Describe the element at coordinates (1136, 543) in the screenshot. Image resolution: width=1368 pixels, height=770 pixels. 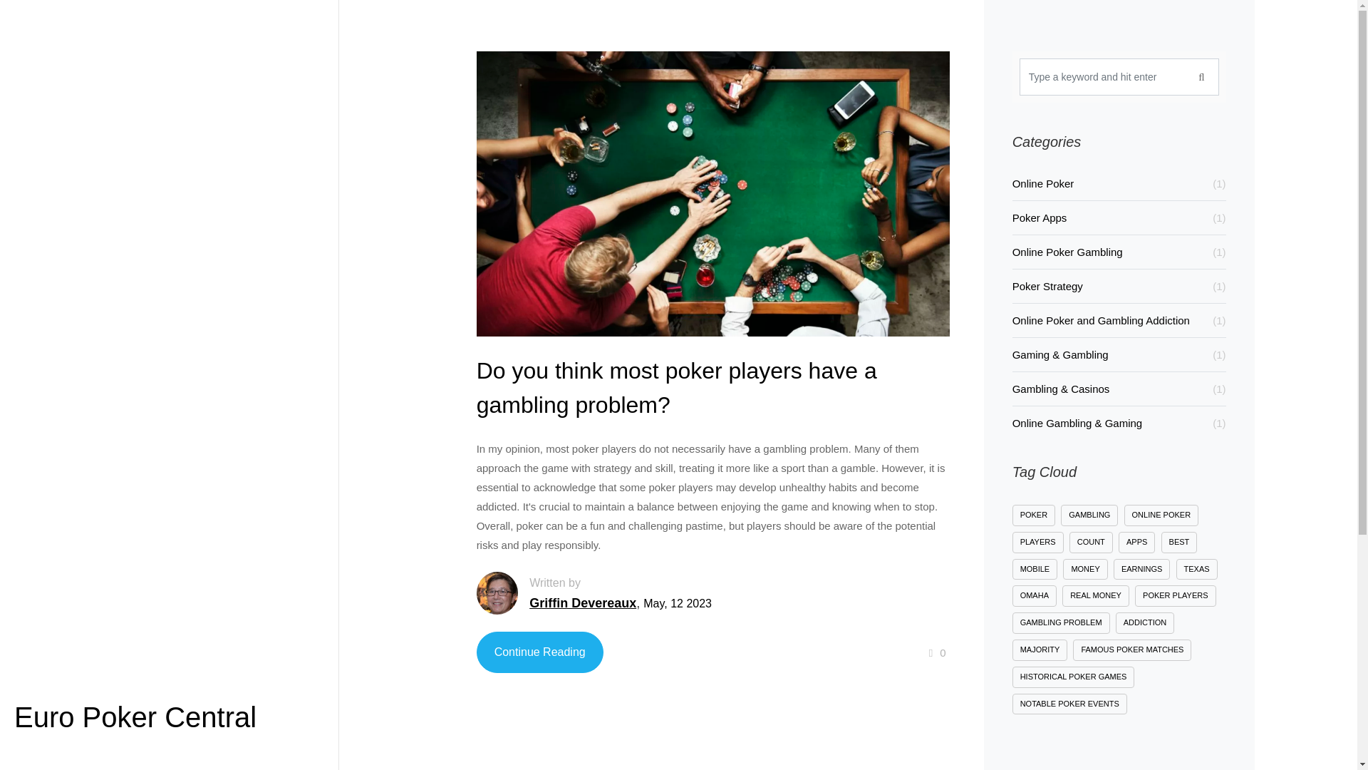
I see `APPS` at that location.